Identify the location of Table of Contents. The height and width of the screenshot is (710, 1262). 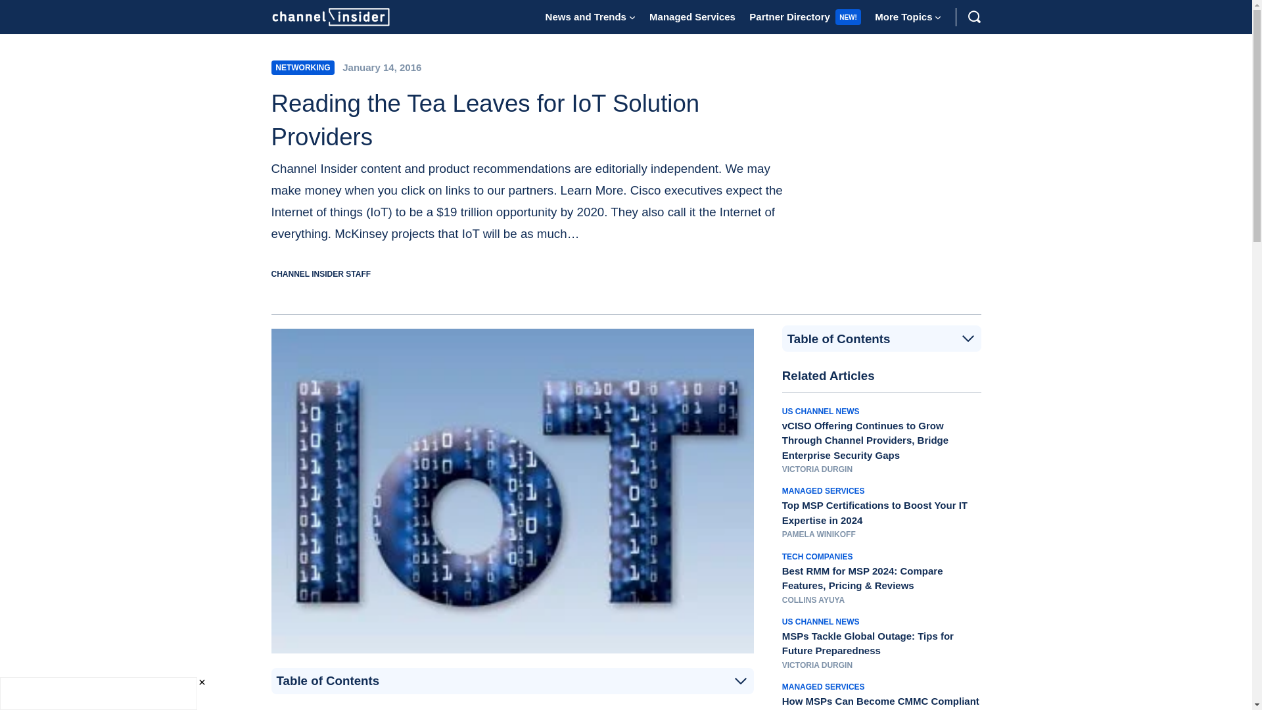
(882, 338).